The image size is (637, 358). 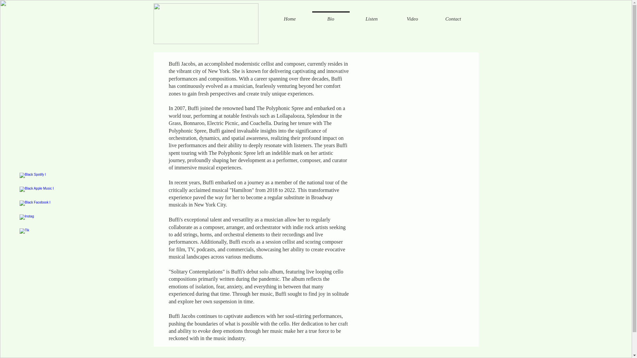 I want to click on Home, so click(x=290, y=16).